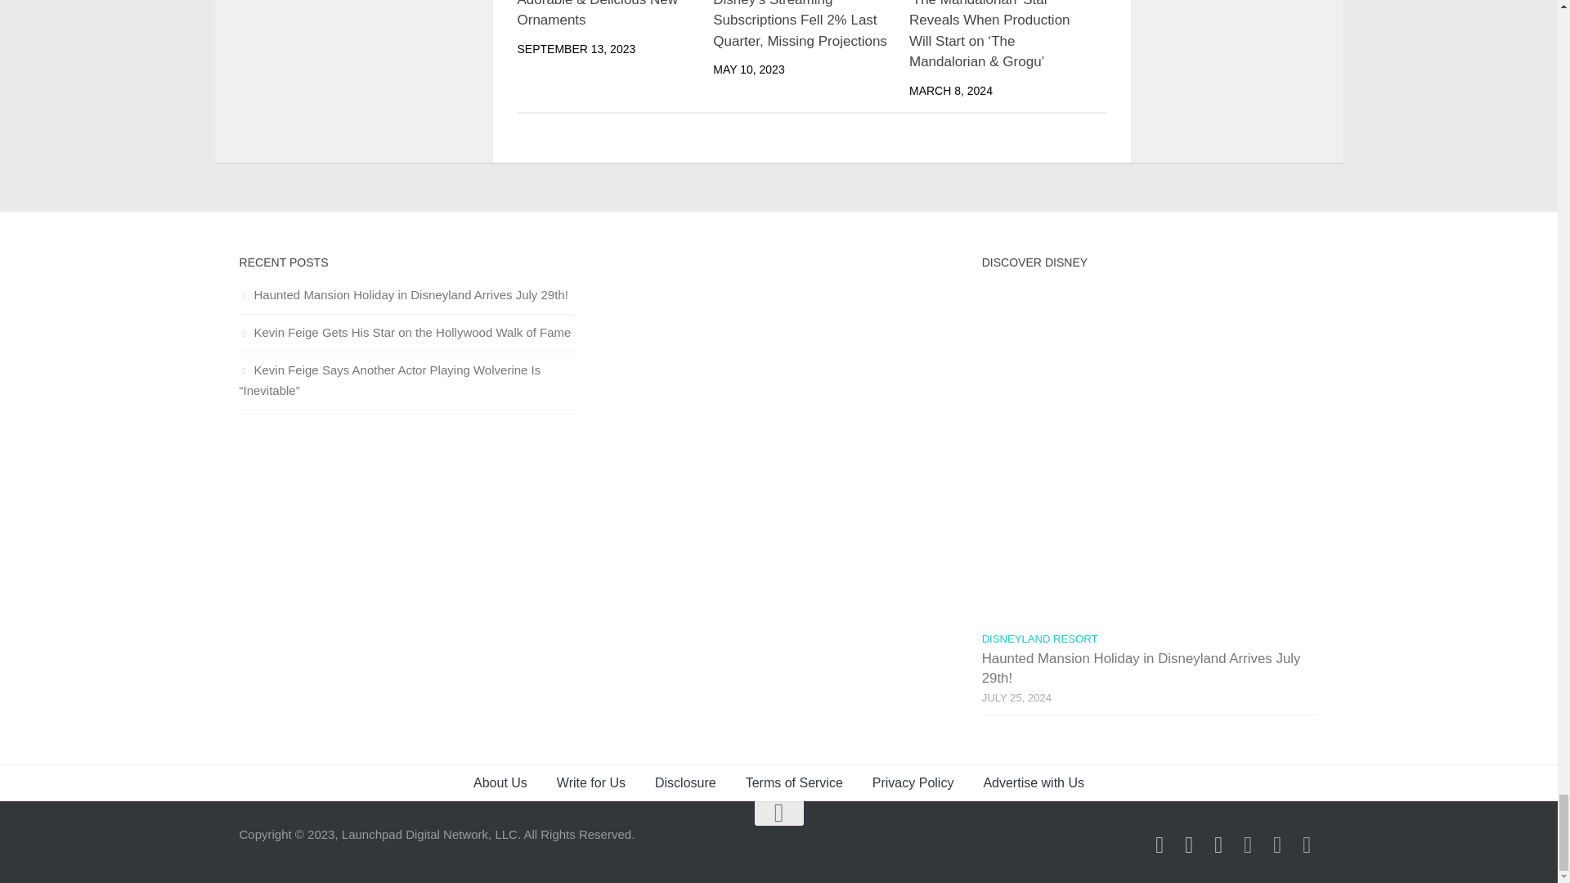 This screenshot has height=883, width=1570. I want to click on Follow us on Instagram, so click(1189, 845).